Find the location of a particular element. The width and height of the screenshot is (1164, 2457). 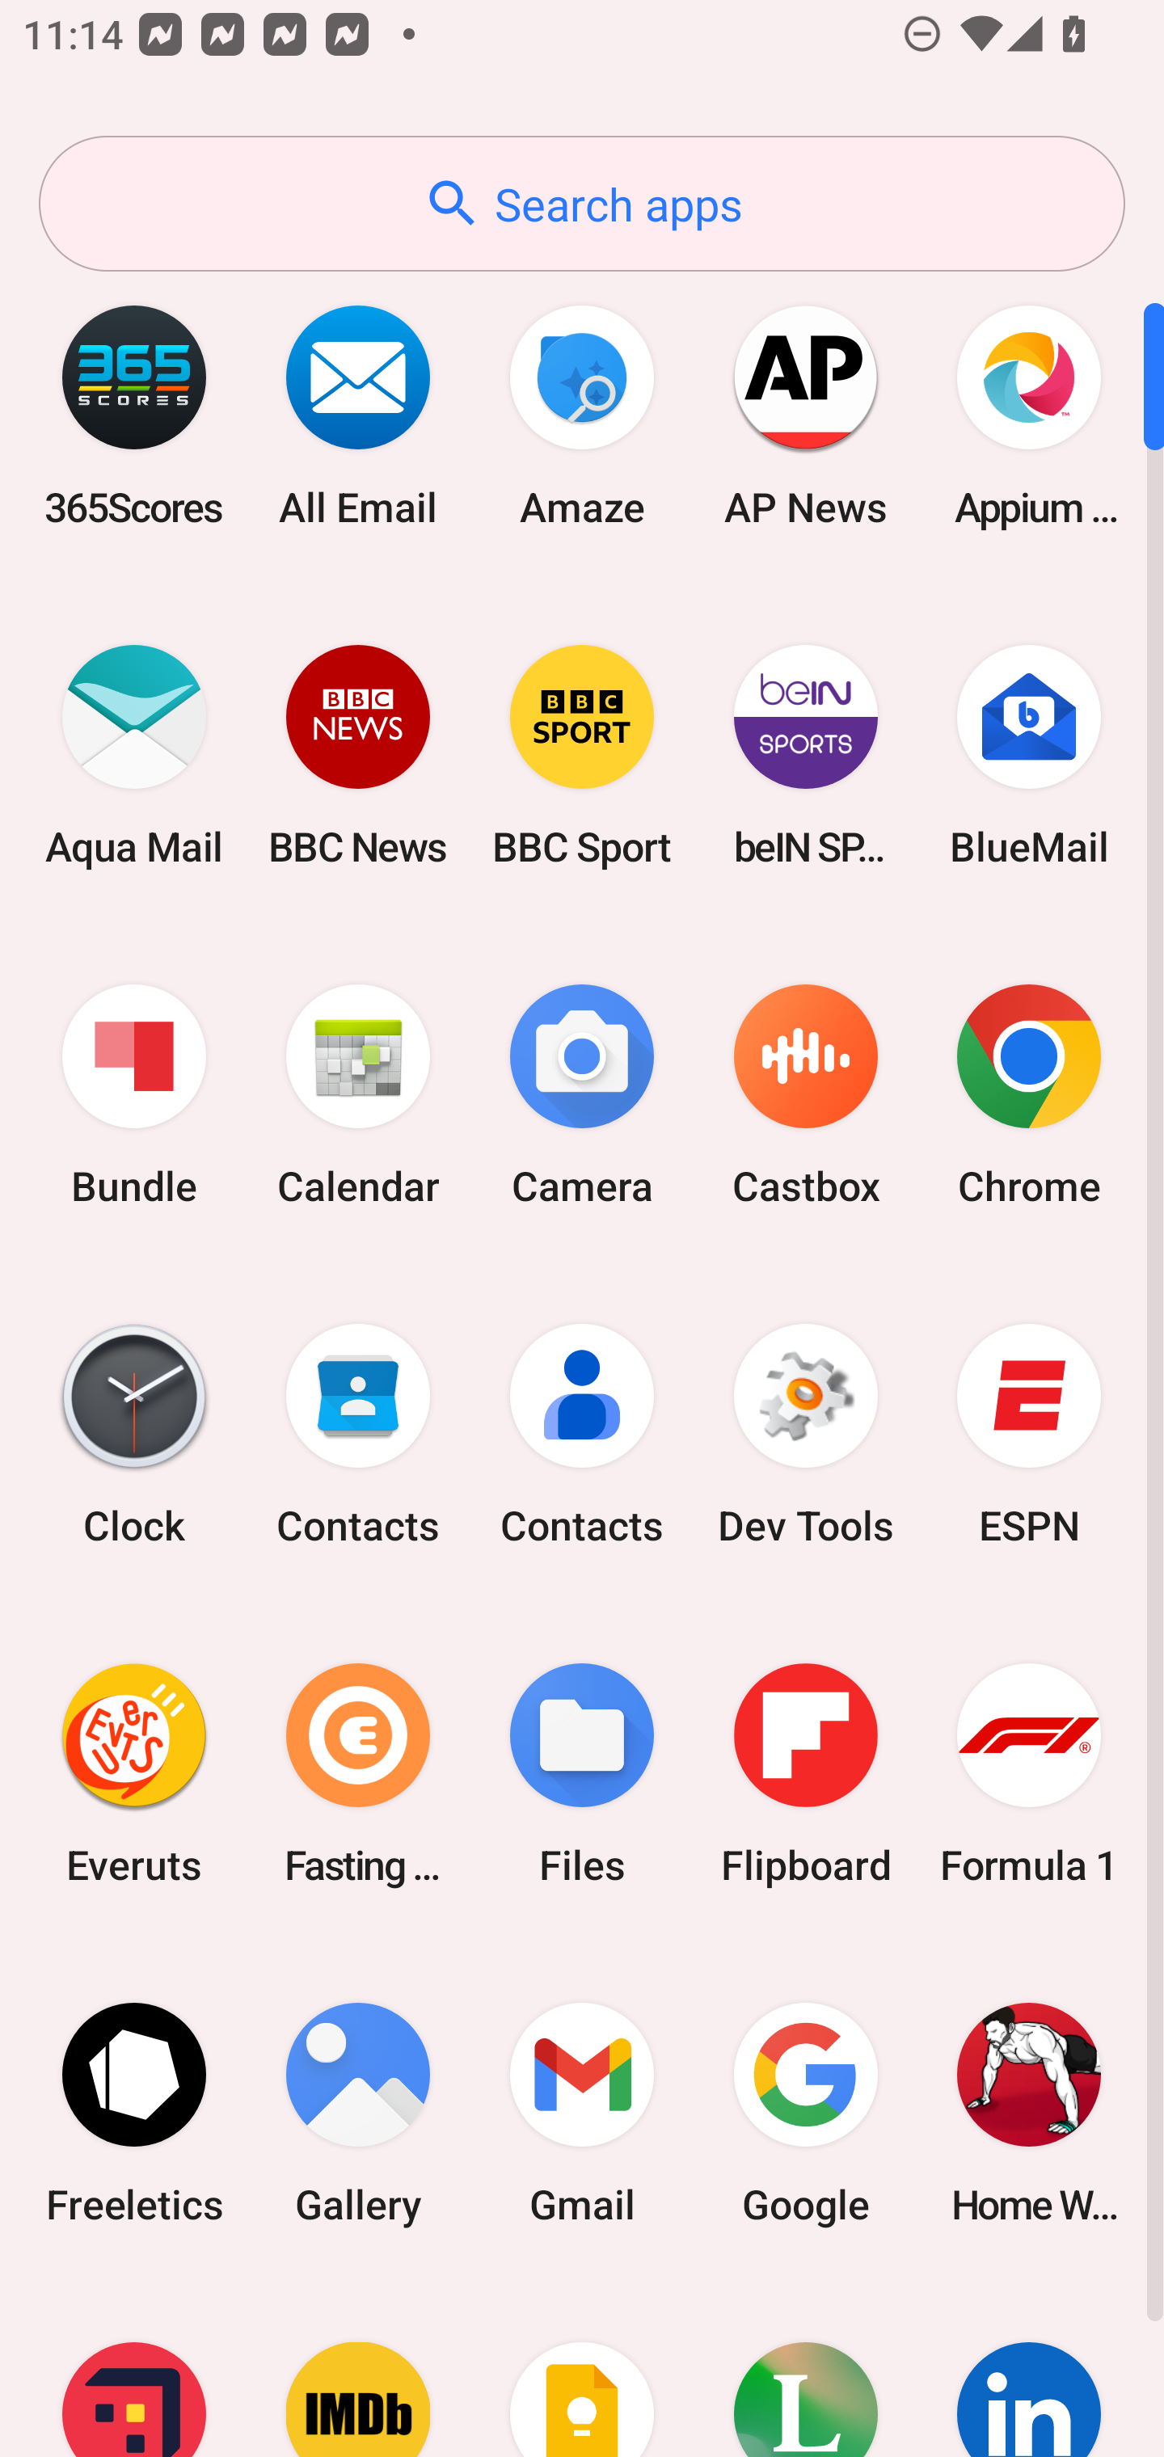

Lifesum is located at coordinates (805, 2370).